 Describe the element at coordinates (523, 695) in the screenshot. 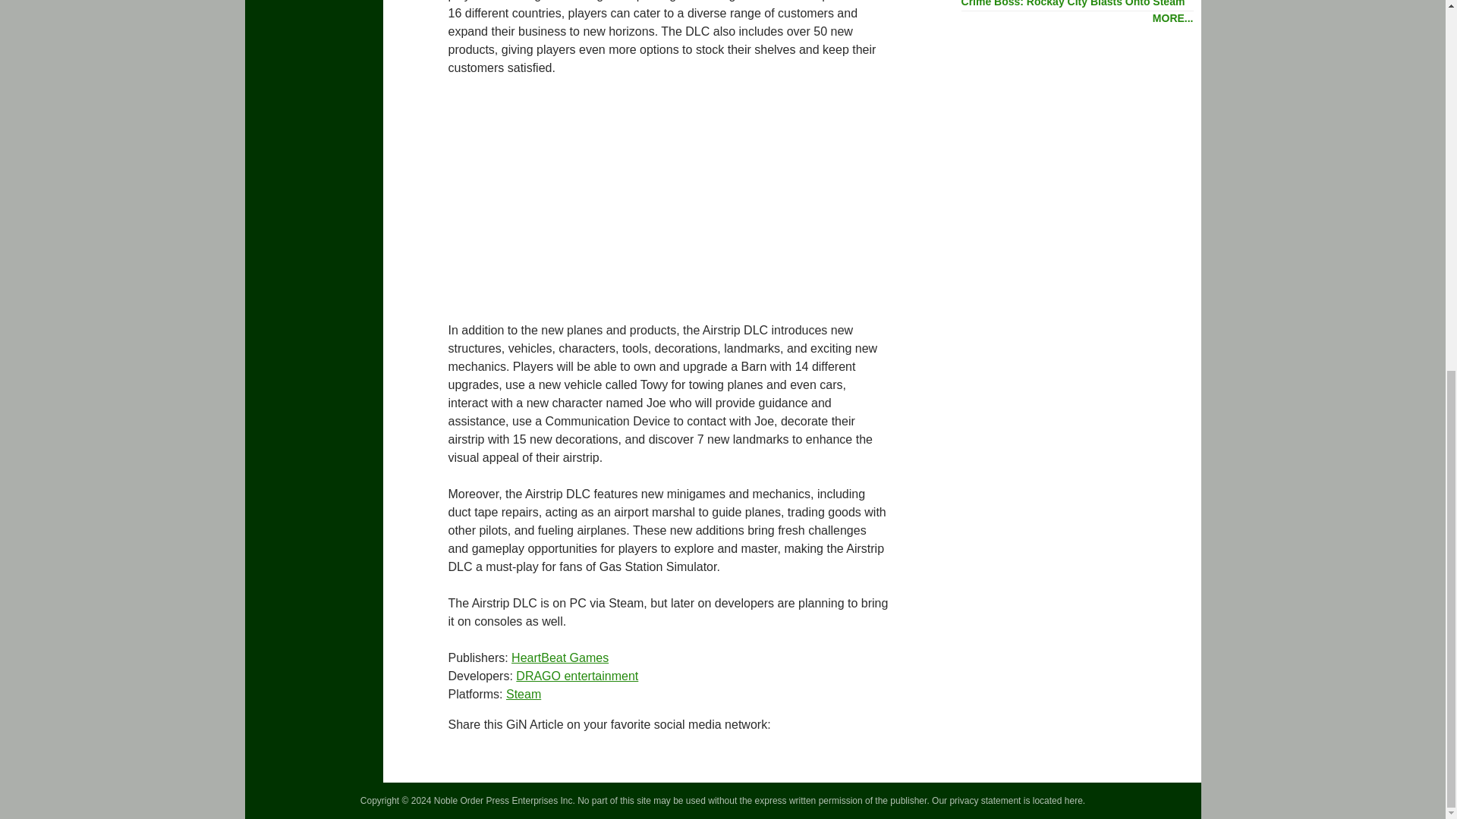

I see `Steam` at that location.